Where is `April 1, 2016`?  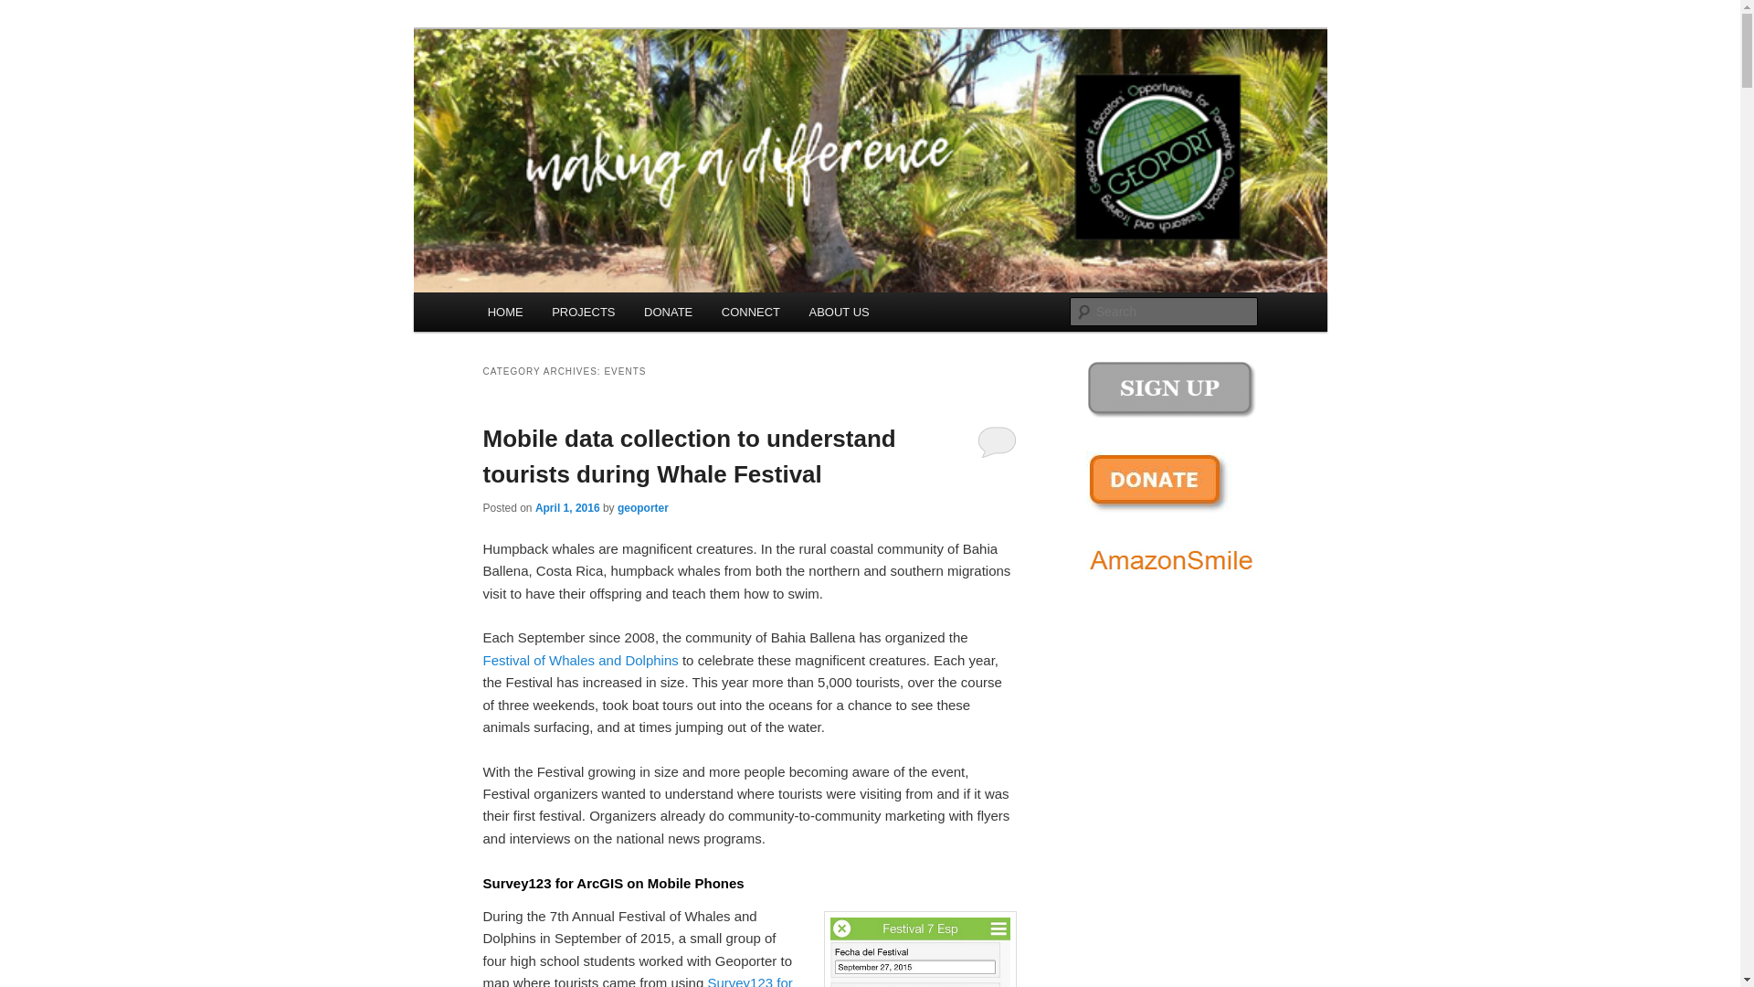
April 1, 2016 is located at coordinates (566, 506).